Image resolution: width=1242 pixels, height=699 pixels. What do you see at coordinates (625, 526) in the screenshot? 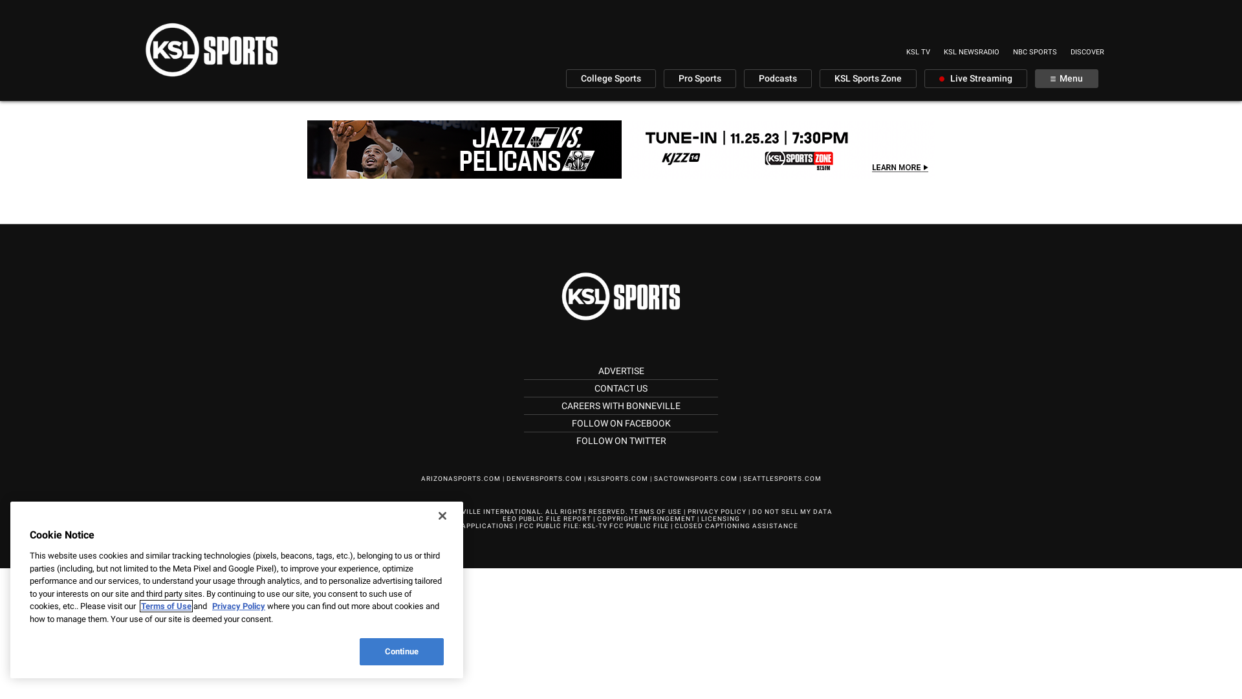
I see `KSL-TV FCC PUBLIC FILE` at bounding box center [625, 526].